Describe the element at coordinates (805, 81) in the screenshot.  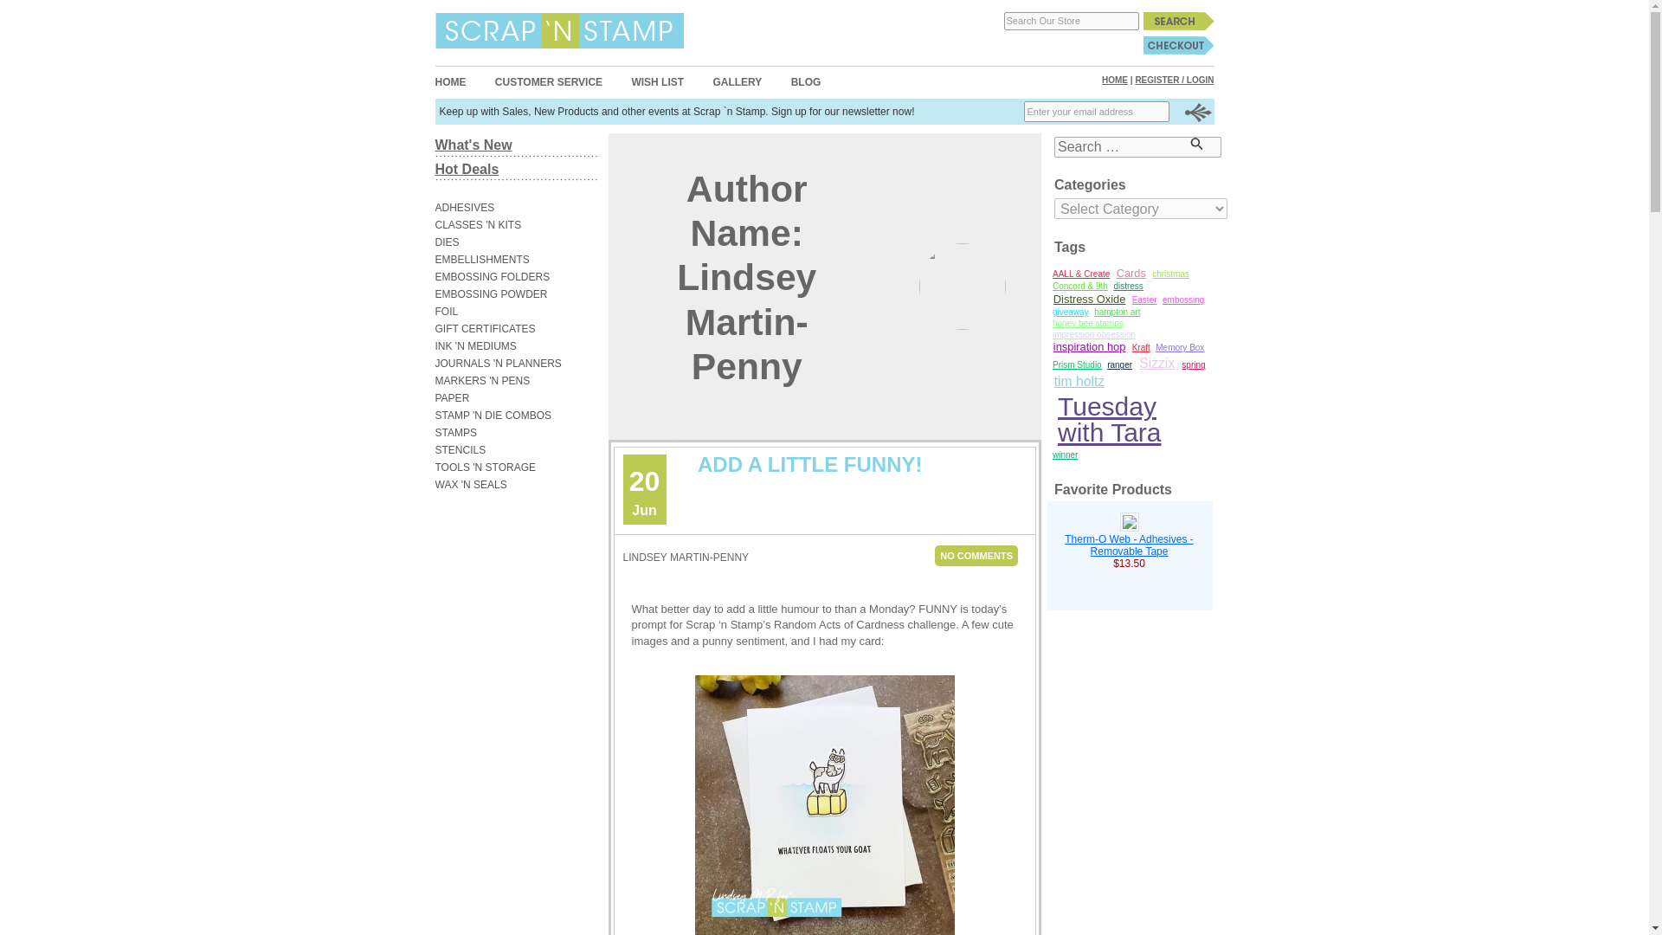
I see `BLOG` at that location.